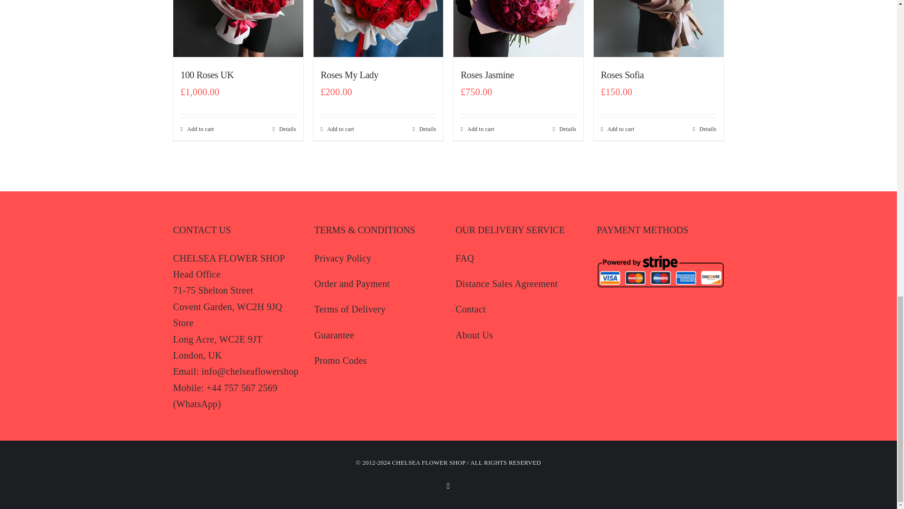  Describe the element at coordinates (197, 129) in the screenshot. I see `Add to cart` at that location.